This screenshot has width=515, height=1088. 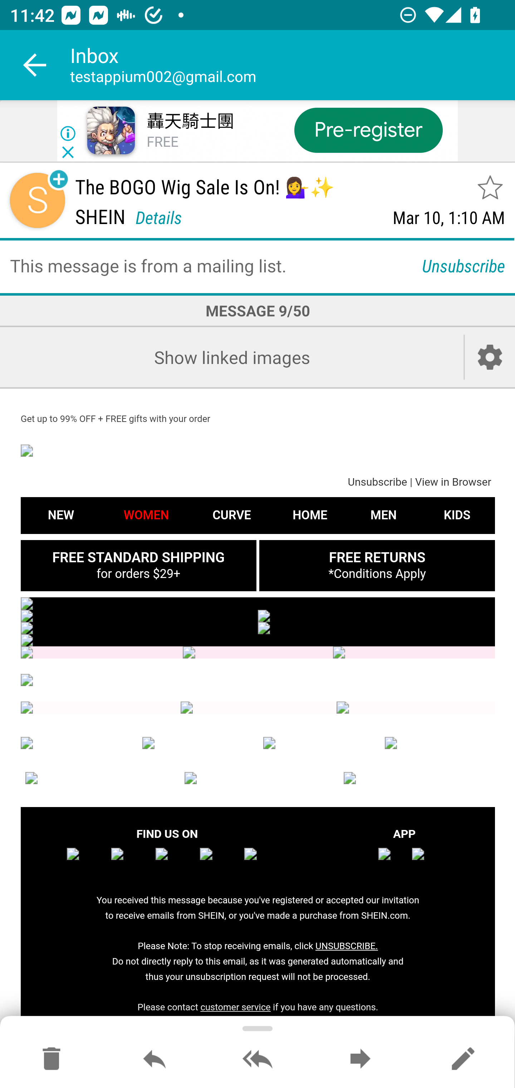 I want to click on SHOP THE SALE, so click(x=257, y=603).